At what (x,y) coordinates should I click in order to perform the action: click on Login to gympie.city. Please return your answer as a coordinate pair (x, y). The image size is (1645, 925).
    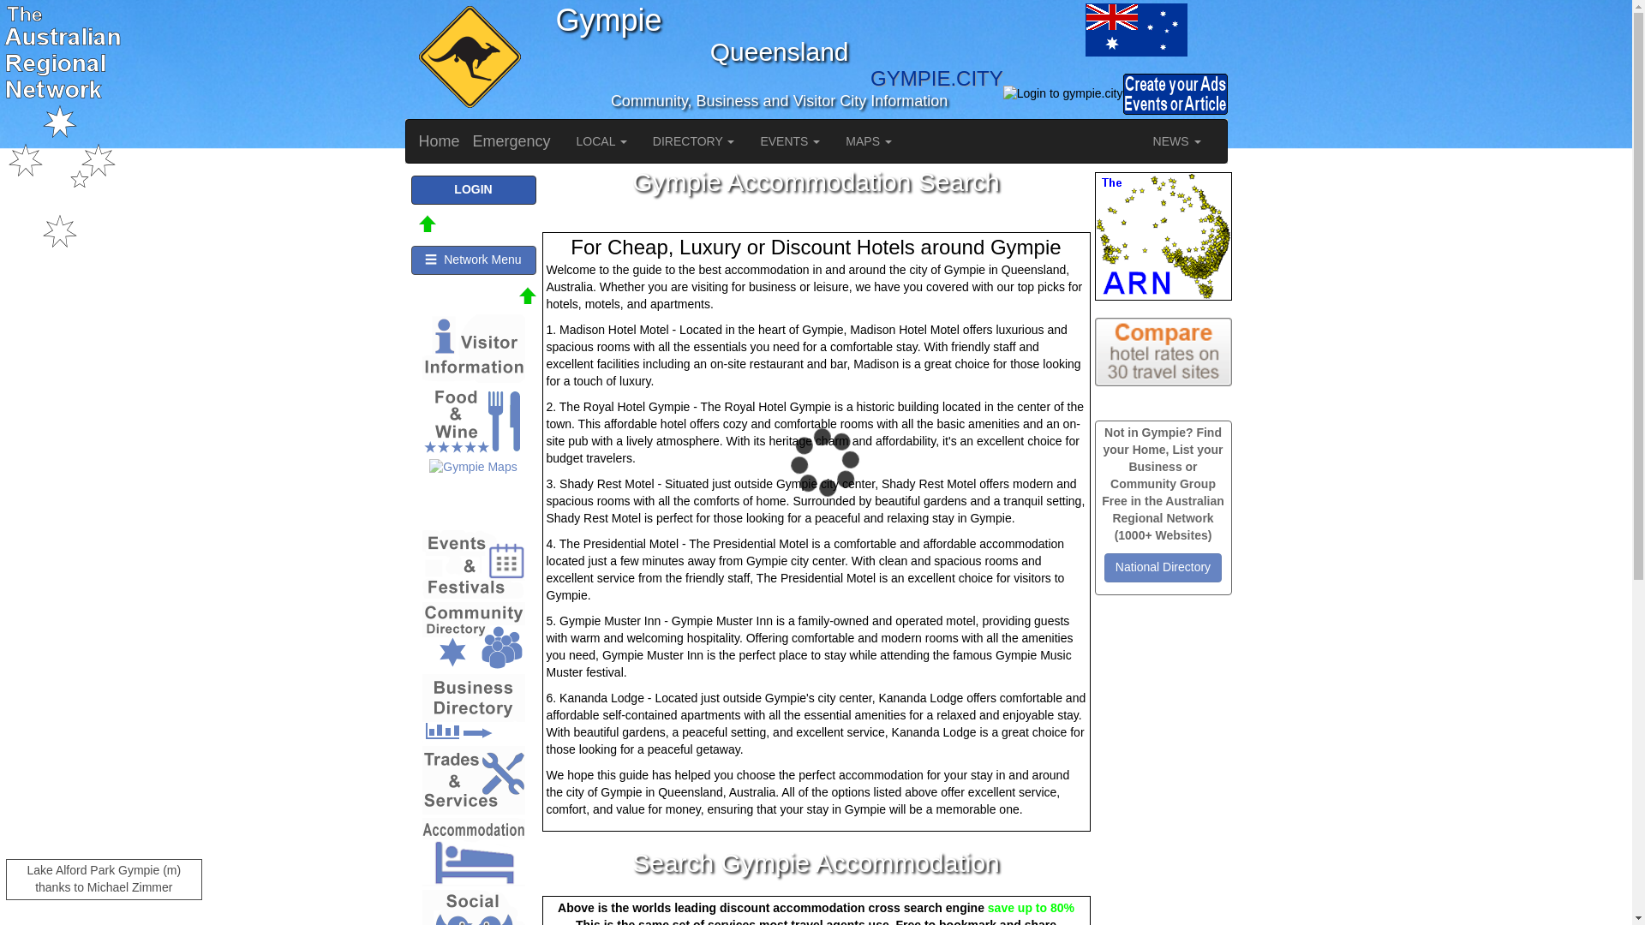
    Looking at the image, I should click on (1063, 94).